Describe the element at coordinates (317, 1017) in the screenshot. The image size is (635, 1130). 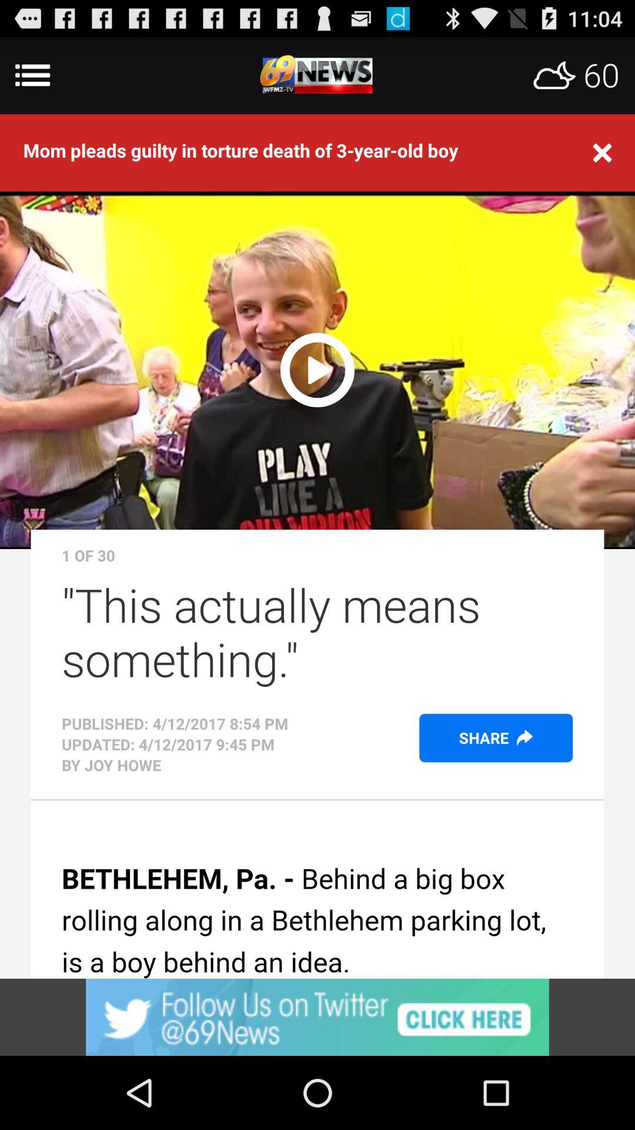
I see `follow 69news on twitter` at that location.